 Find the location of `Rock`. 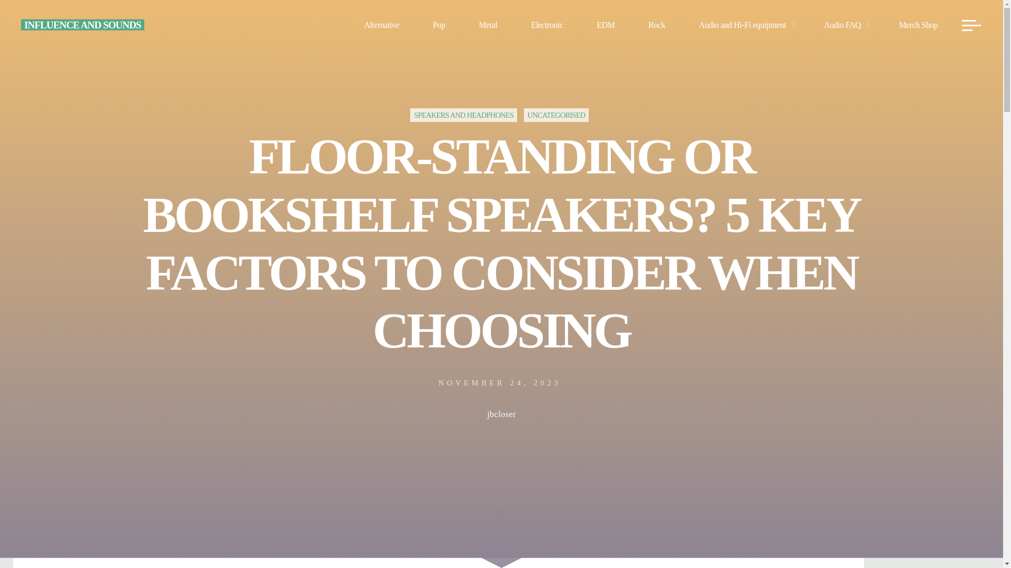

Rock is located at coordinates (656, 25).